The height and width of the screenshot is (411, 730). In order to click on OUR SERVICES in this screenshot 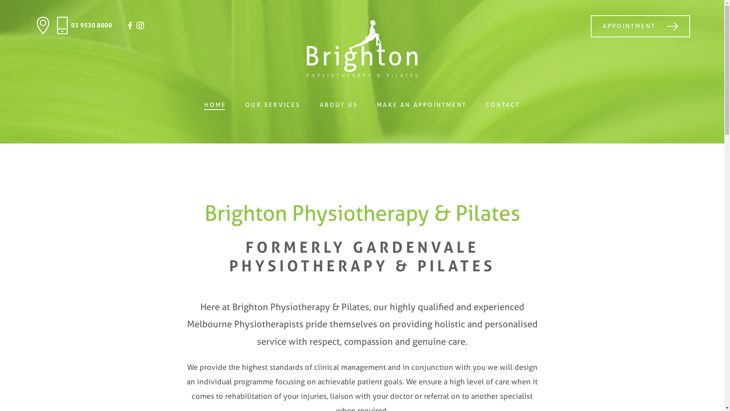, I will do `click(273, 105)`.